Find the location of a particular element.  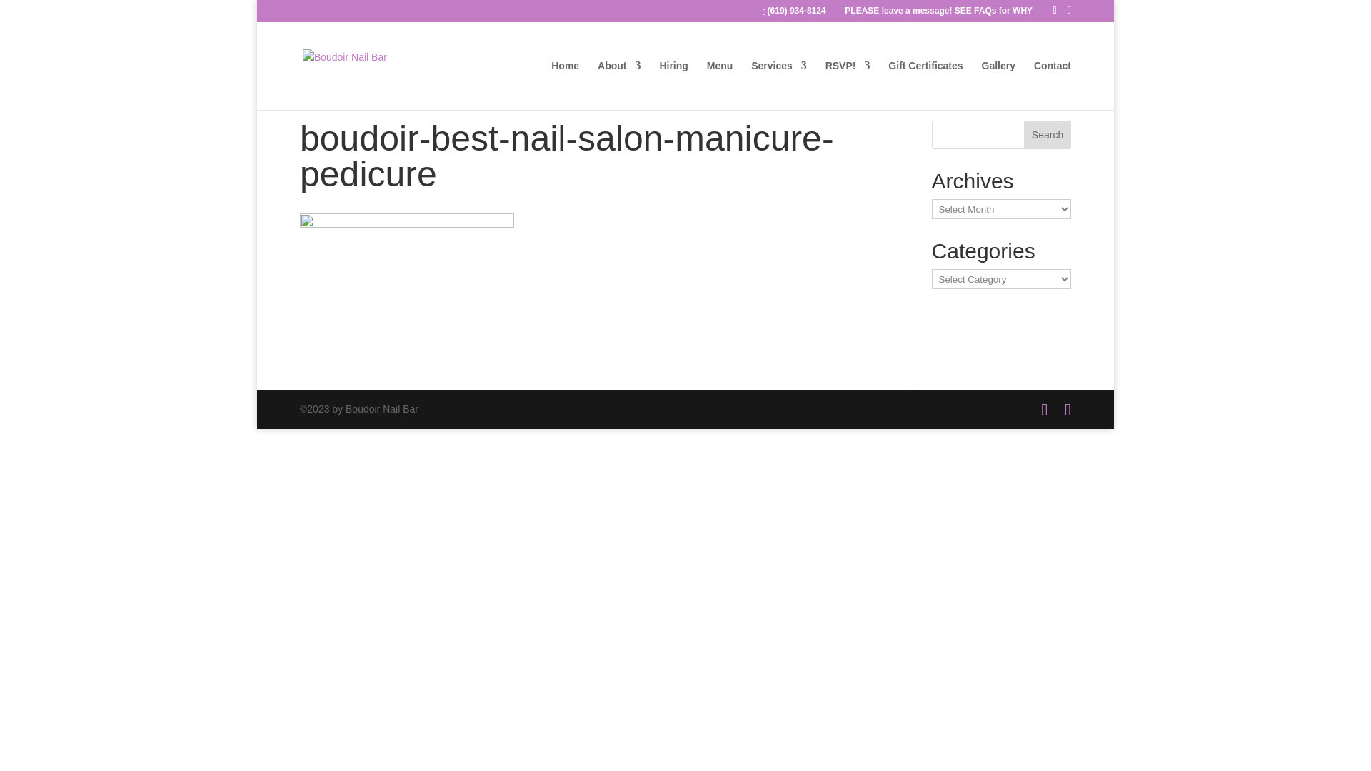

RSVP! is located at coordinates (848, 86).